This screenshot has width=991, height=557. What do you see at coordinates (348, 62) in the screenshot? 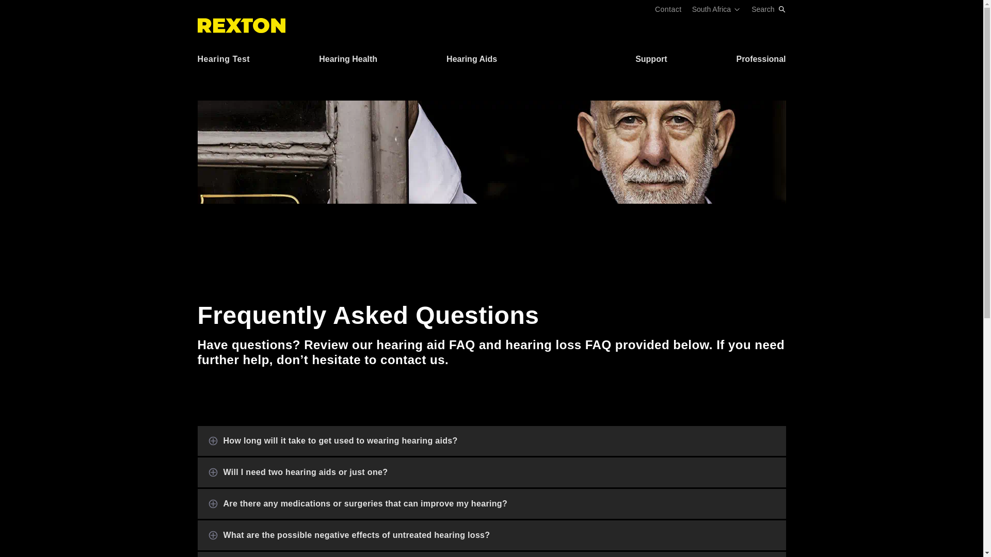
I see `Hearing Health` at bounding box center [348, 62].